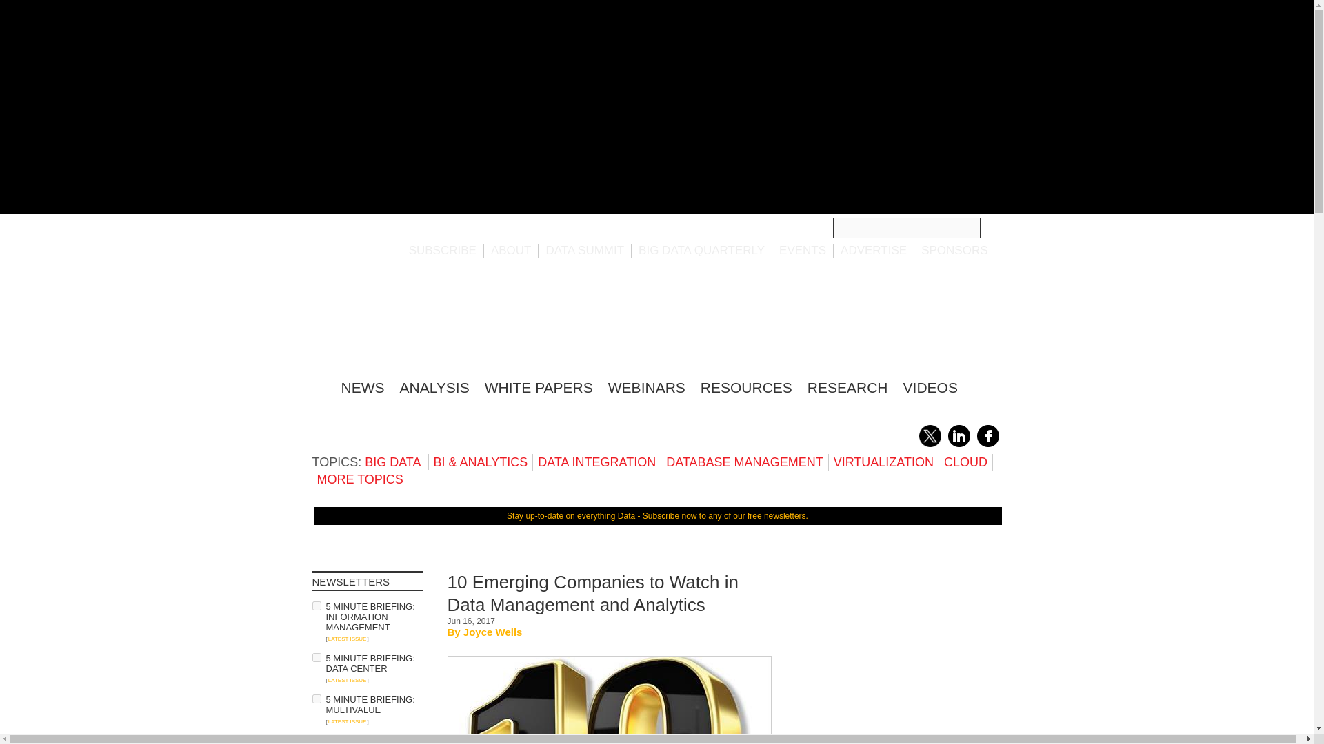 This screenshot has height=744, width=1324. Describe the element at coordinates (874, 250) in the screenshot. I see `ADVERTISE` at that location.